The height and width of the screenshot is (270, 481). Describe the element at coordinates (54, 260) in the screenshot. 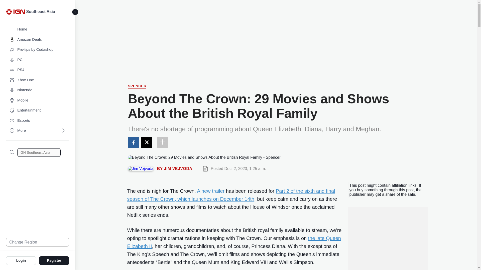

I see `Register` at that location.